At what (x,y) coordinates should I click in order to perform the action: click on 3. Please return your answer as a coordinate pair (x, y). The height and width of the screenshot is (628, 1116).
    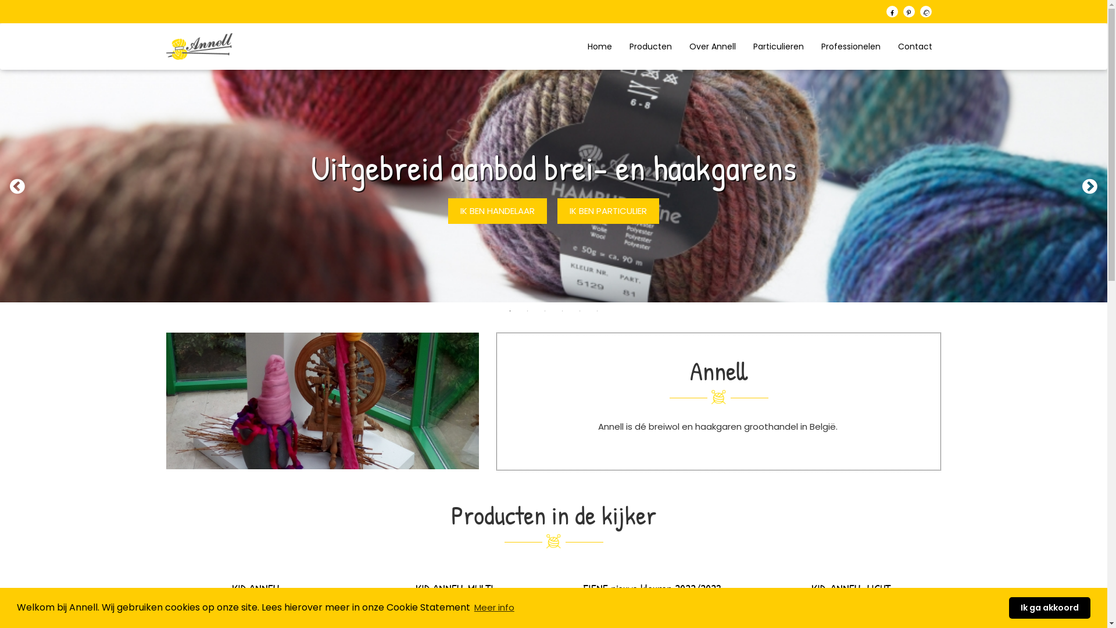
    Looking at the image, I should click on (545, 311).